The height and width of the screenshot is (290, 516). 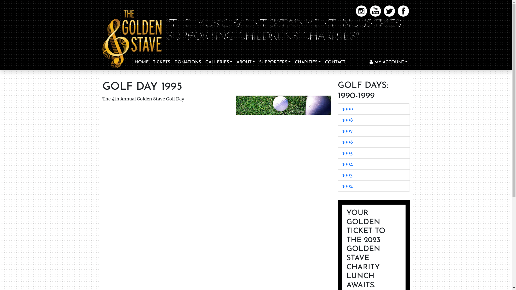 What do you see at coordinates (348, 164) in the screenshot?
I see `1994` at bounding box center [348, 164].